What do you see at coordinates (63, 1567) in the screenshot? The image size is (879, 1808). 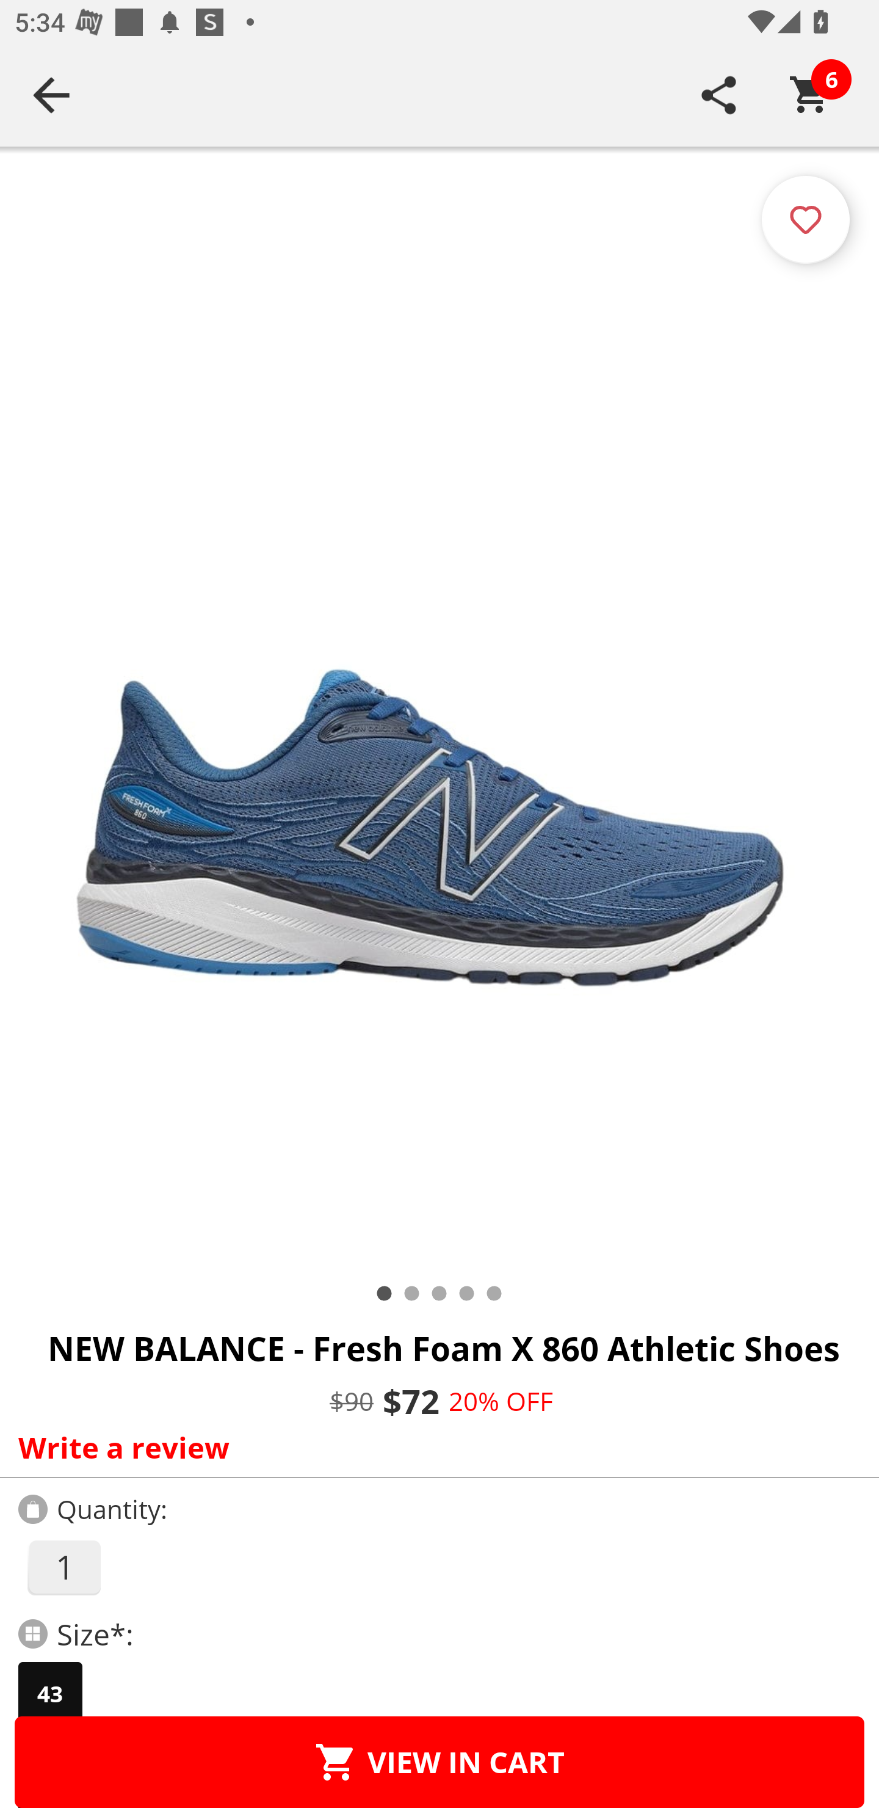 I see `1` at bounding box center [63, 1567].